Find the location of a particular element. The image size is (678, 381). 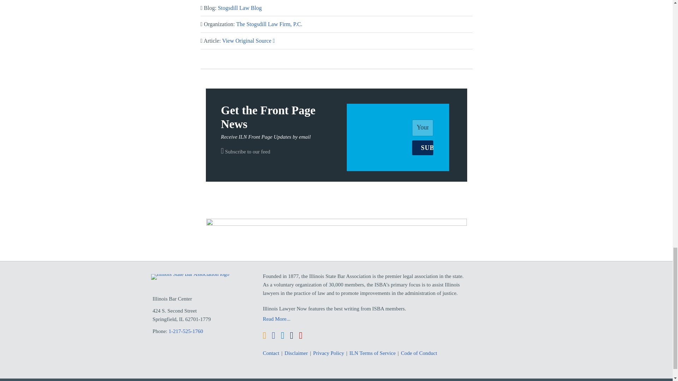

Privacy Policy is located at coordinates (329, 353).